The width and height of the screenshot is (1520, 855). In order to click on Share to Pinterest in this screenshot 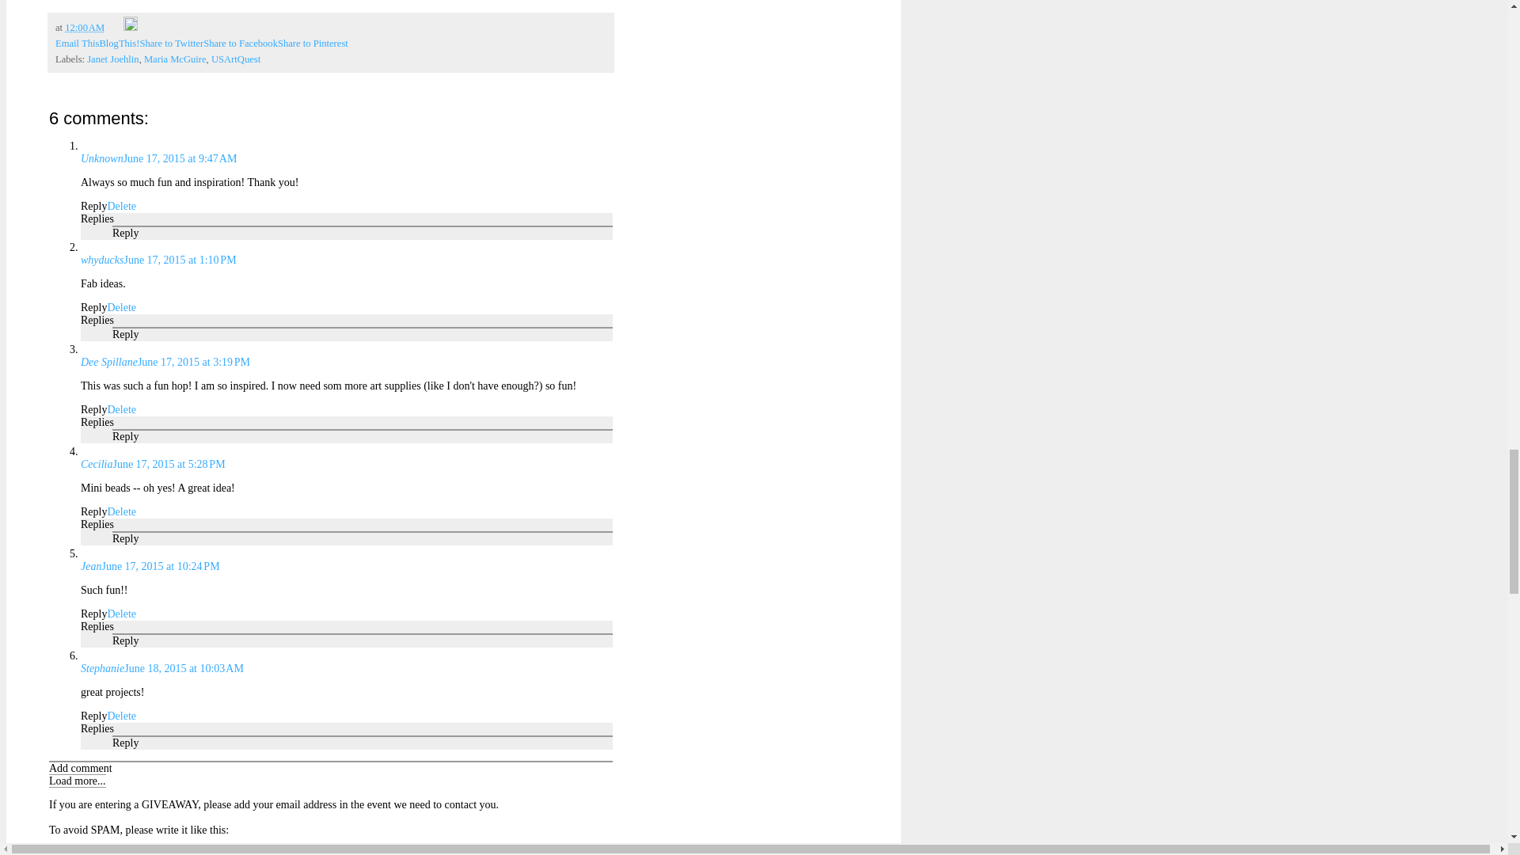, I will do `click(313, 43)`.